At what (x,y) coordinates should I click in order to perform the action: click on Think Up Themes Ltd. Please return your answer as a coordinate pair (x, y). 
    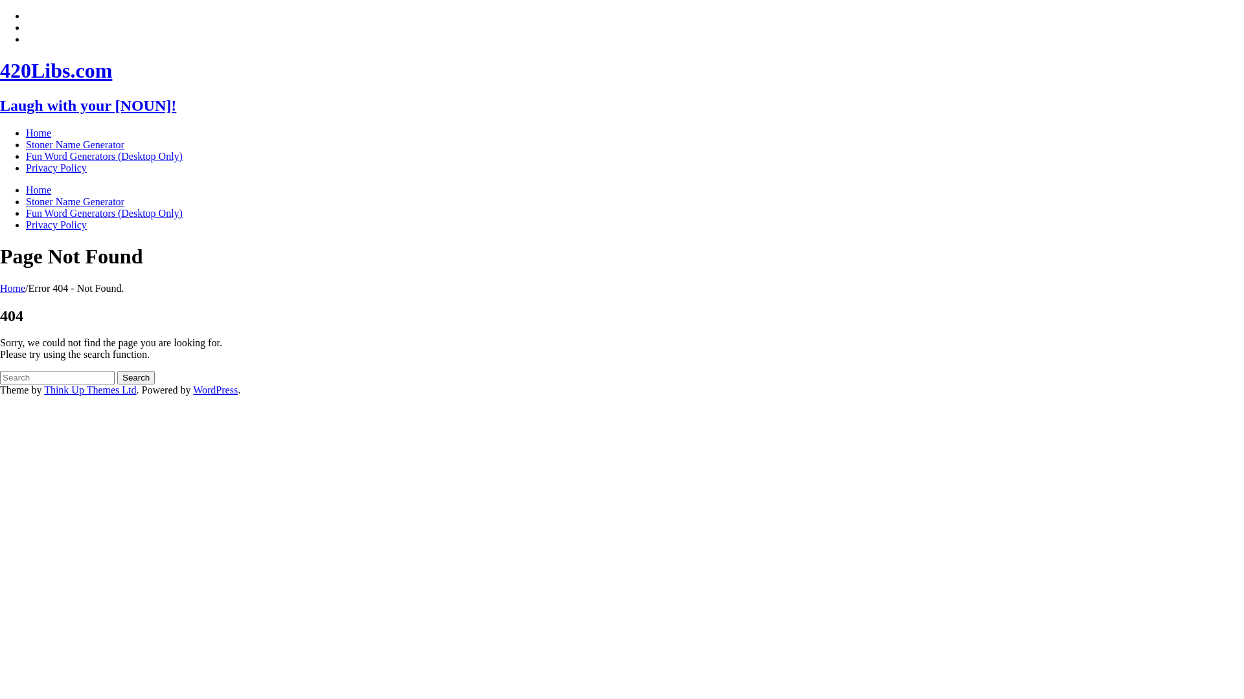
    Looking at the image, I should click on (90, 390).